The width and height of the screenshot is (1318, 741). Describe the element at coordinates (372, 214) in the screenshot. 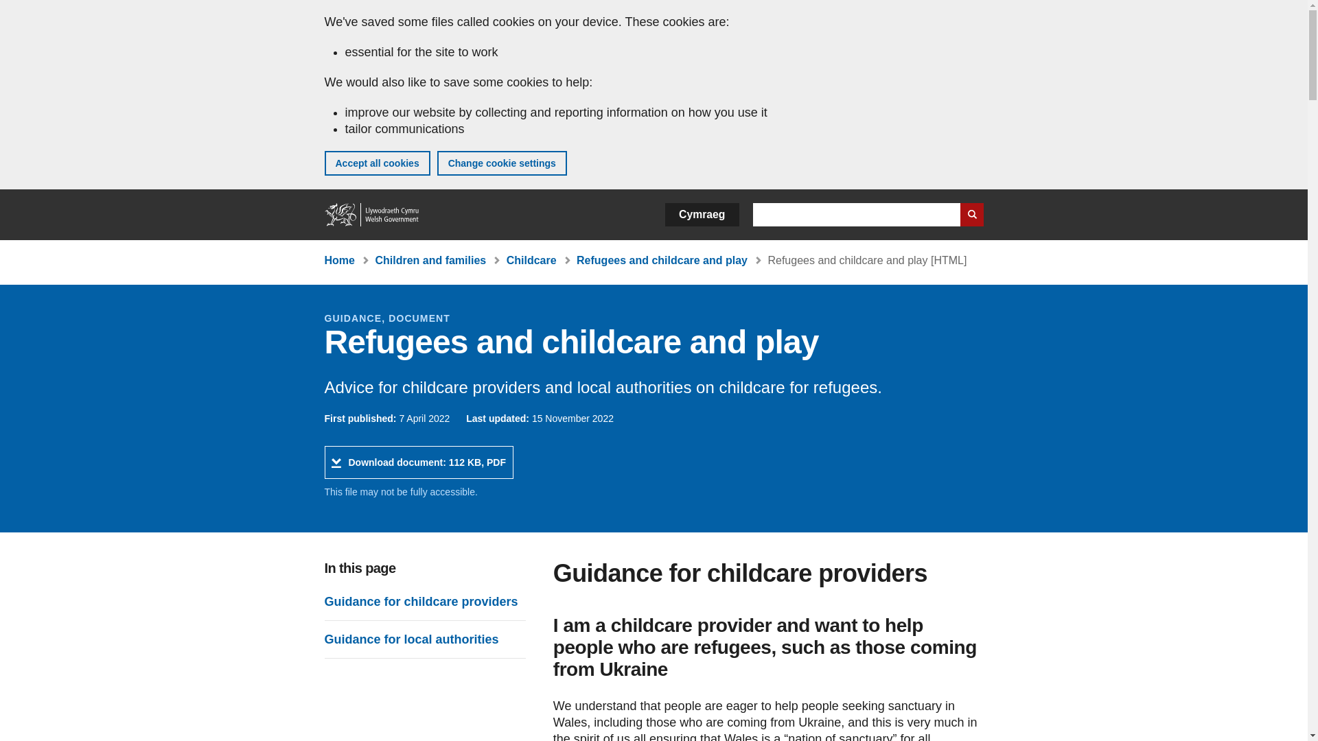

I see `Welsh Government` at that location.